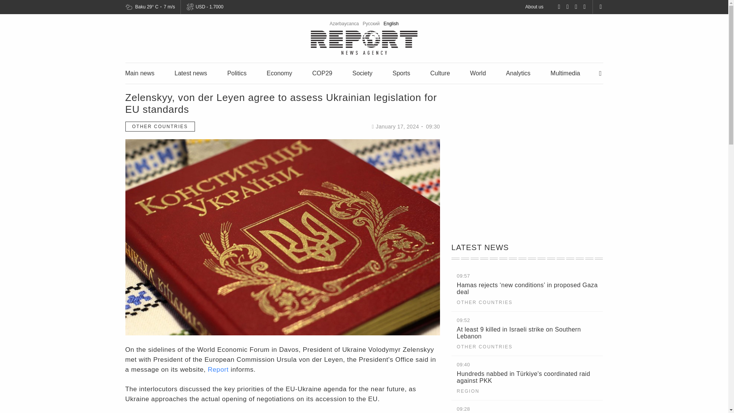 The image size is (734, 413). I want to click on Politics, so click(237, 73).